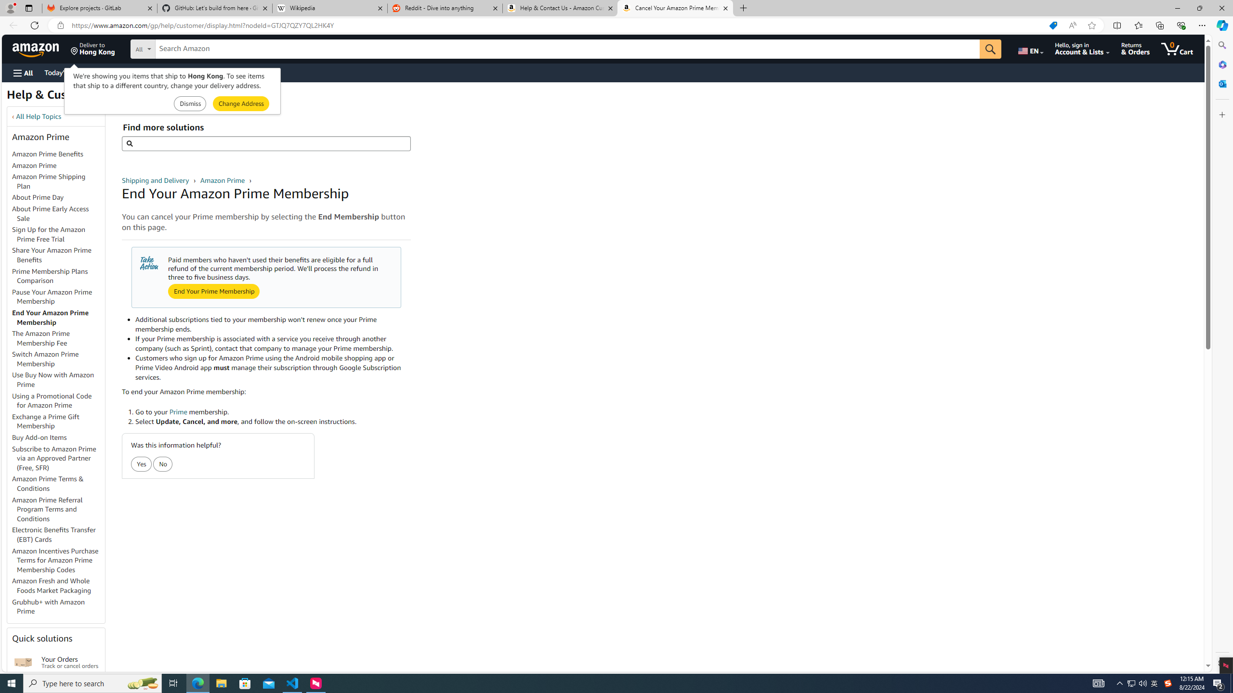 The image size is (1233, 693). I want to click on Search in, so click(179, 48).